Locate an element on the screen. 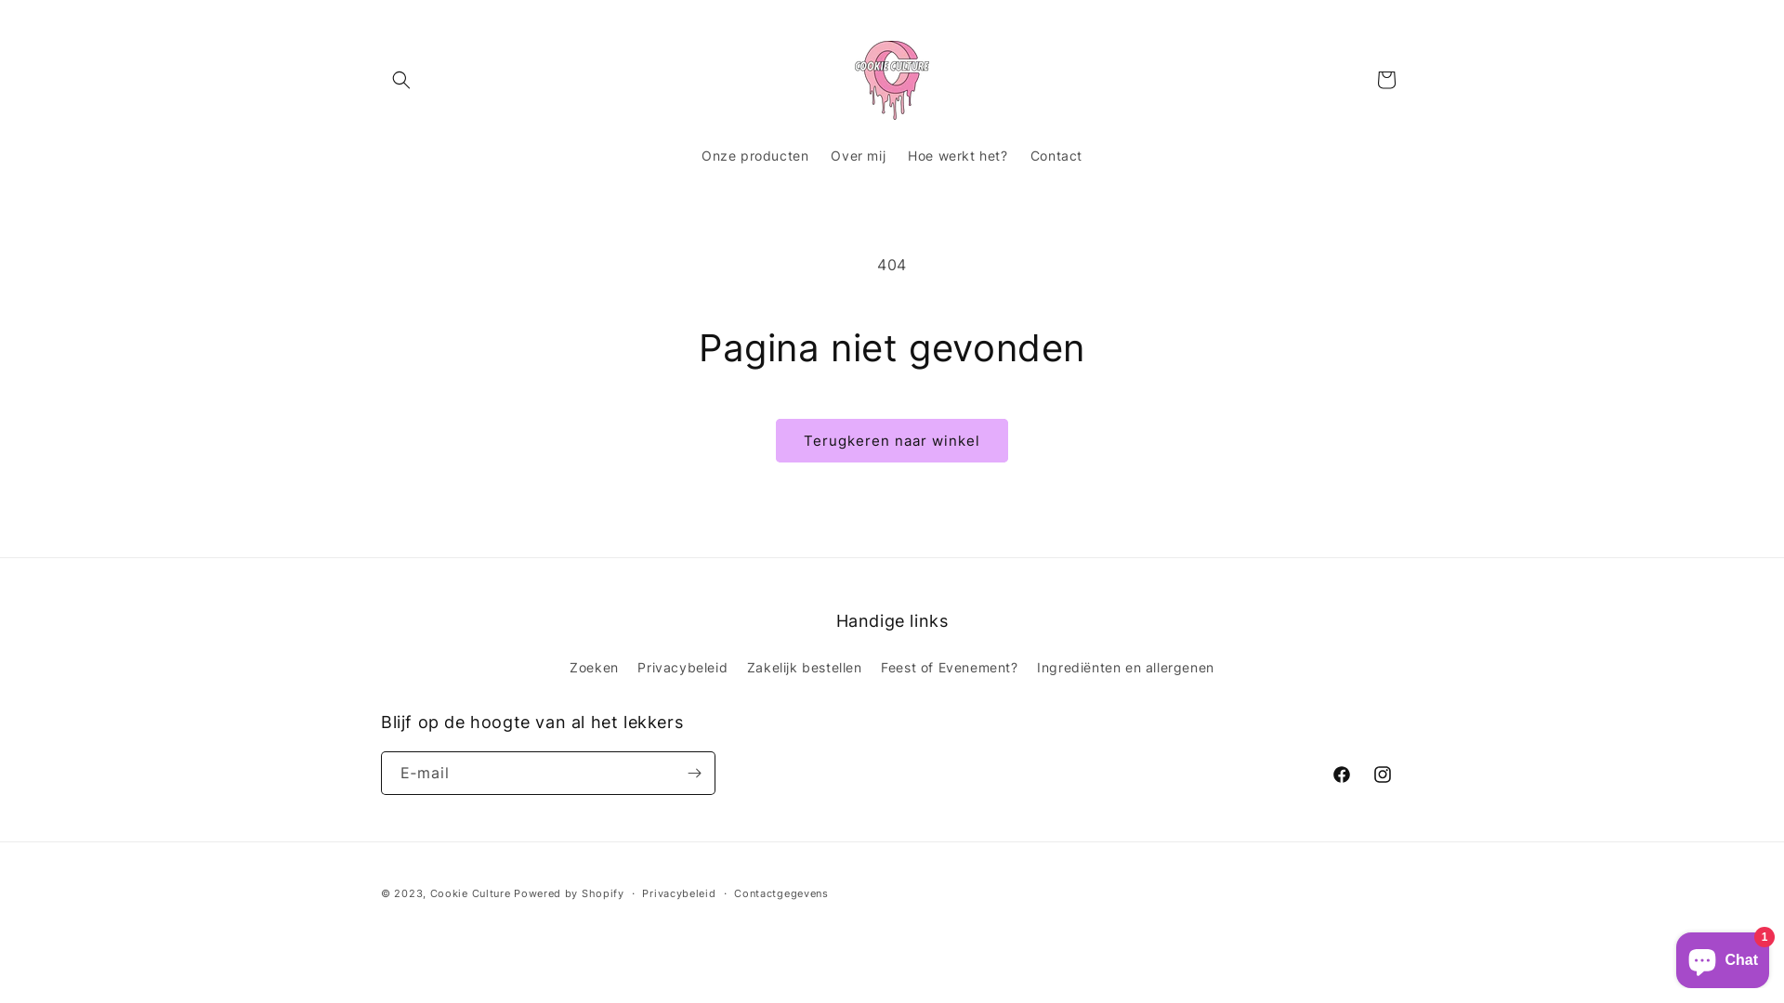 The height and width of the screenshot is (1003, 1784). Contactgegevens is located at coordinates (781, 893).